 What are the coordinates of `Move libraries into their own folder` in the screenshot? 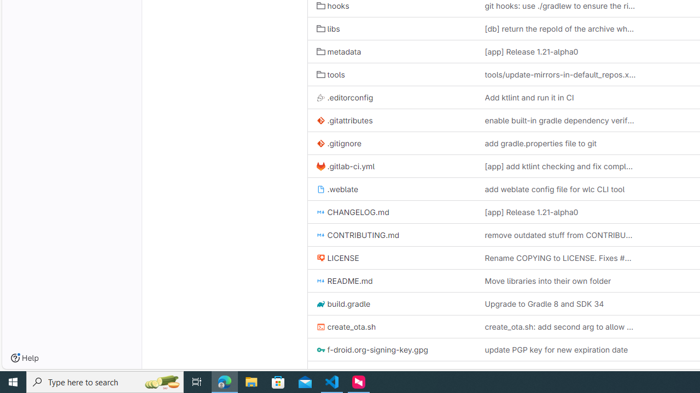 It's located at (560, 281).